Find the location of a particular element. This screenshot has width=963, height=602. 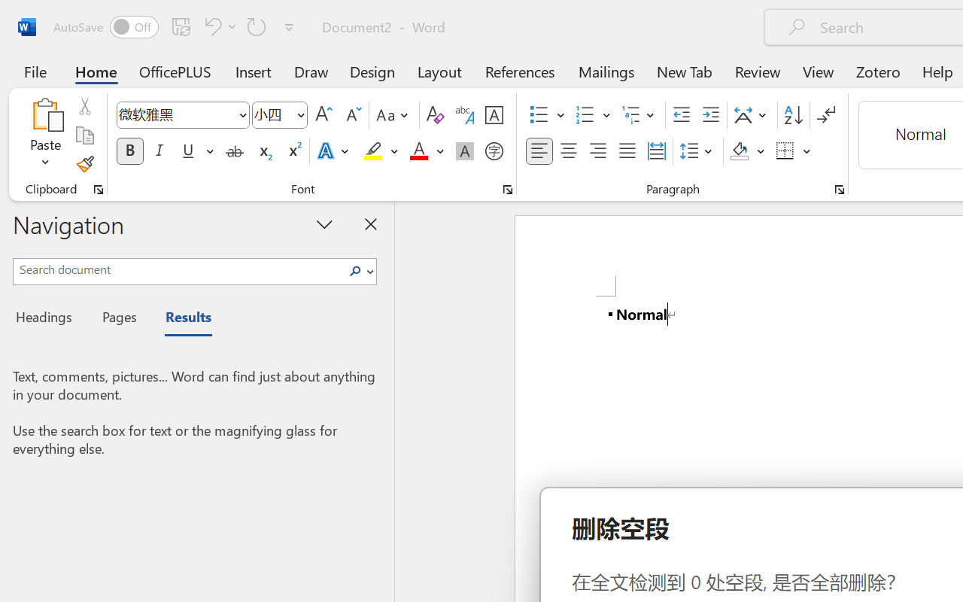

Task Pane Options is located at coordinates (325, 223).